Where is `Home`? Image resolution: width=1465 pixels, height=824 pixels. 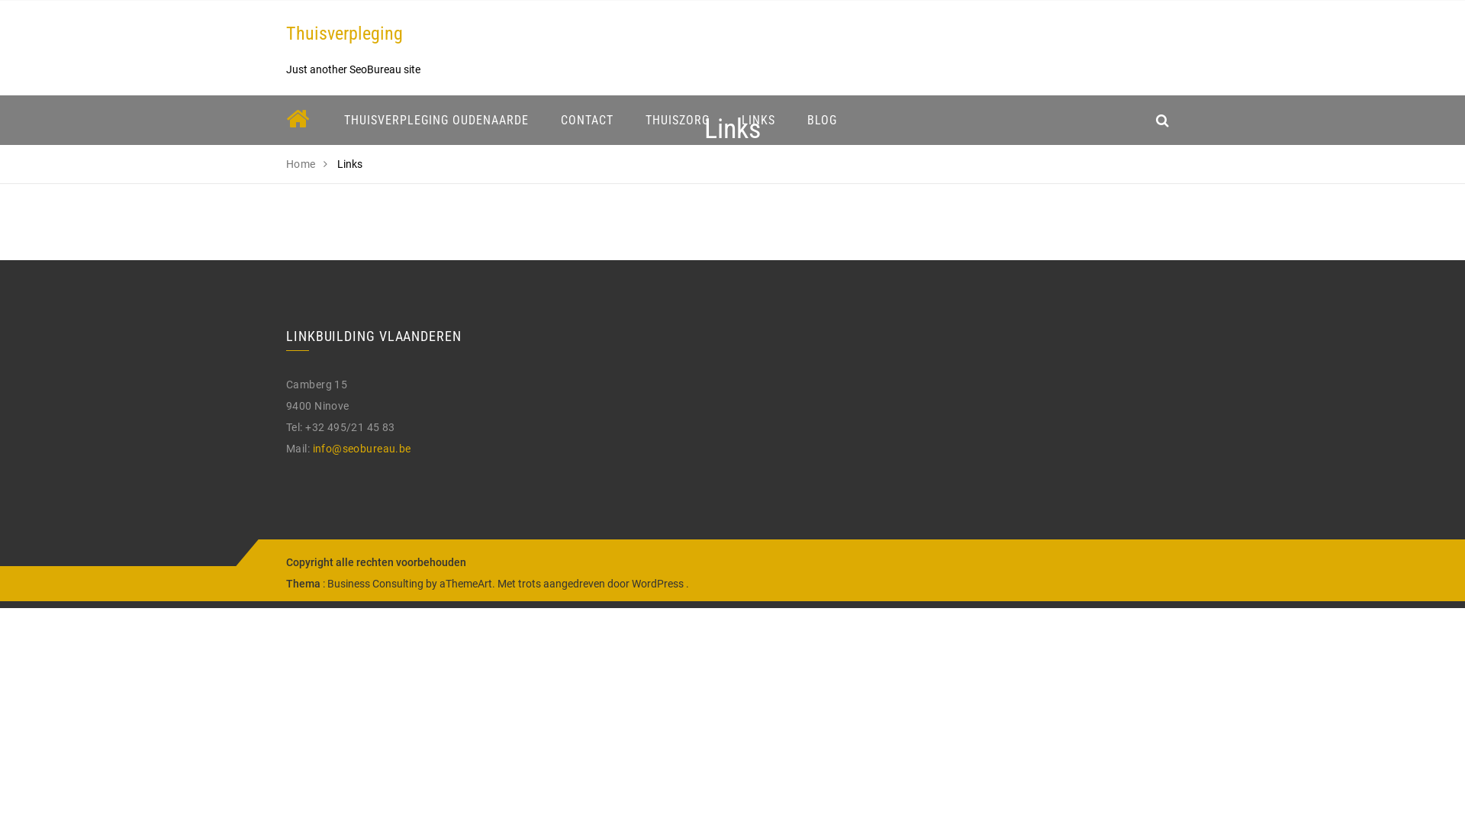 Home is located at coordinates (301, 164).